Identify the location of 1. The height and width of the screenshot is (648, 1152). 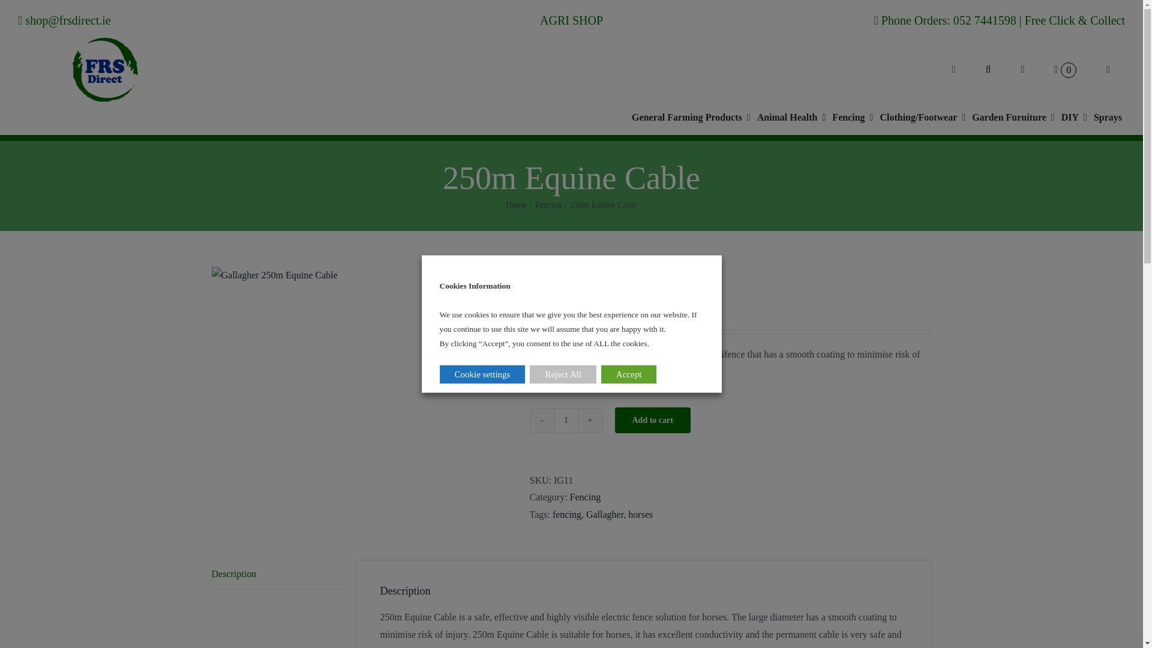
(566, 421).